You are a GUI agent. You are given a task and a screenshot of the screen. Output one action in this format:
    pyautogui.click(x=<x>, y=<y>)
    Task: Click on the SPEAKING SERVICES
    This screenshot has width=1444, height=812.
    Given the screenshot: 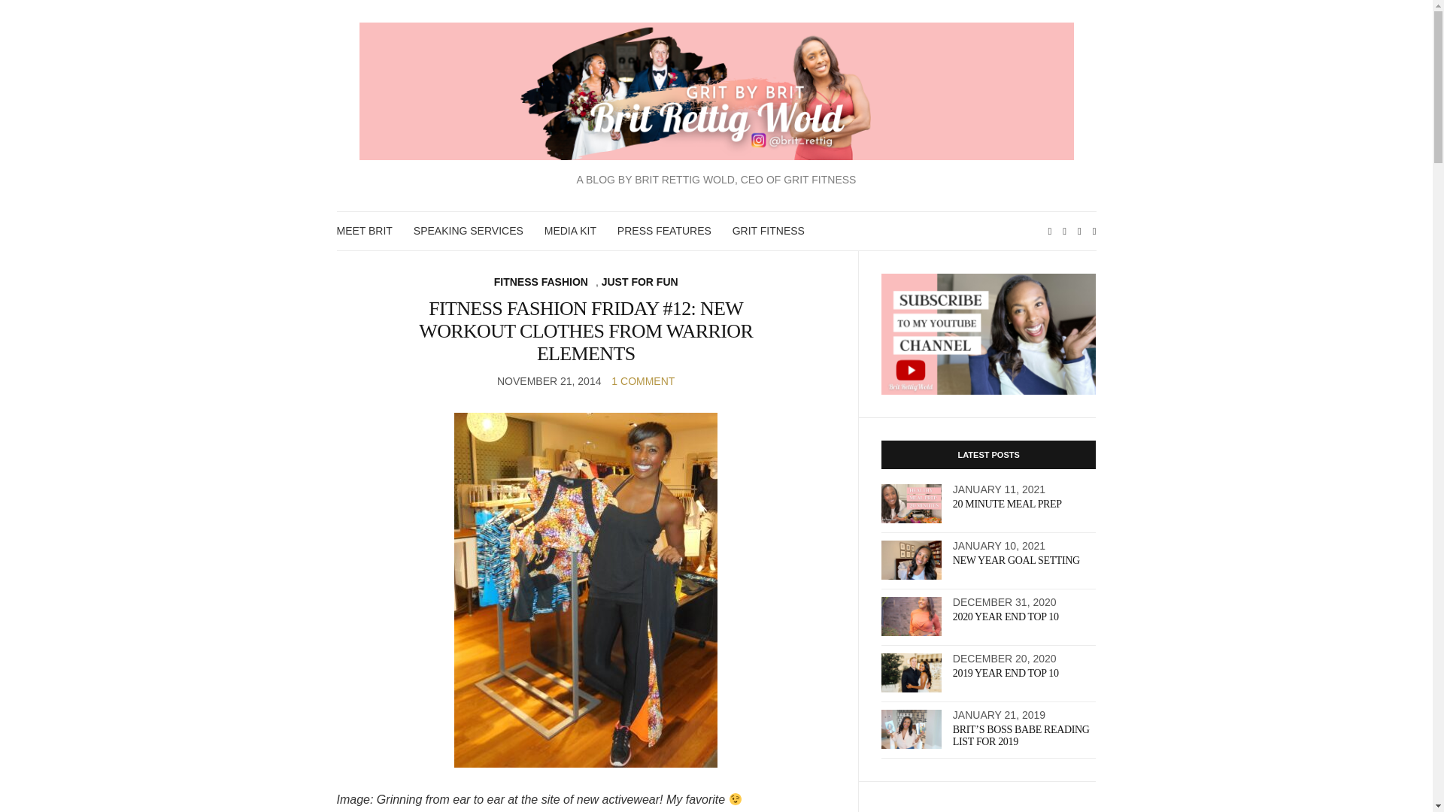 What is the action you would take?
    pyautogui.click(x=468, y=230)
    